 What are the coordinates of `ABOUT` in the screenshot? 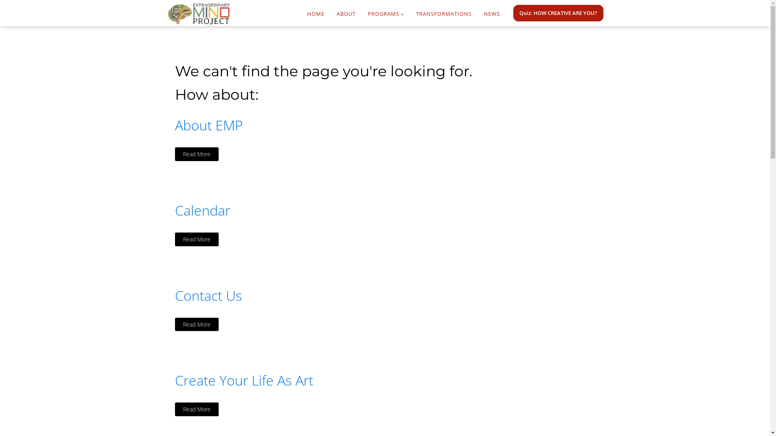 It's located at (346, 14).